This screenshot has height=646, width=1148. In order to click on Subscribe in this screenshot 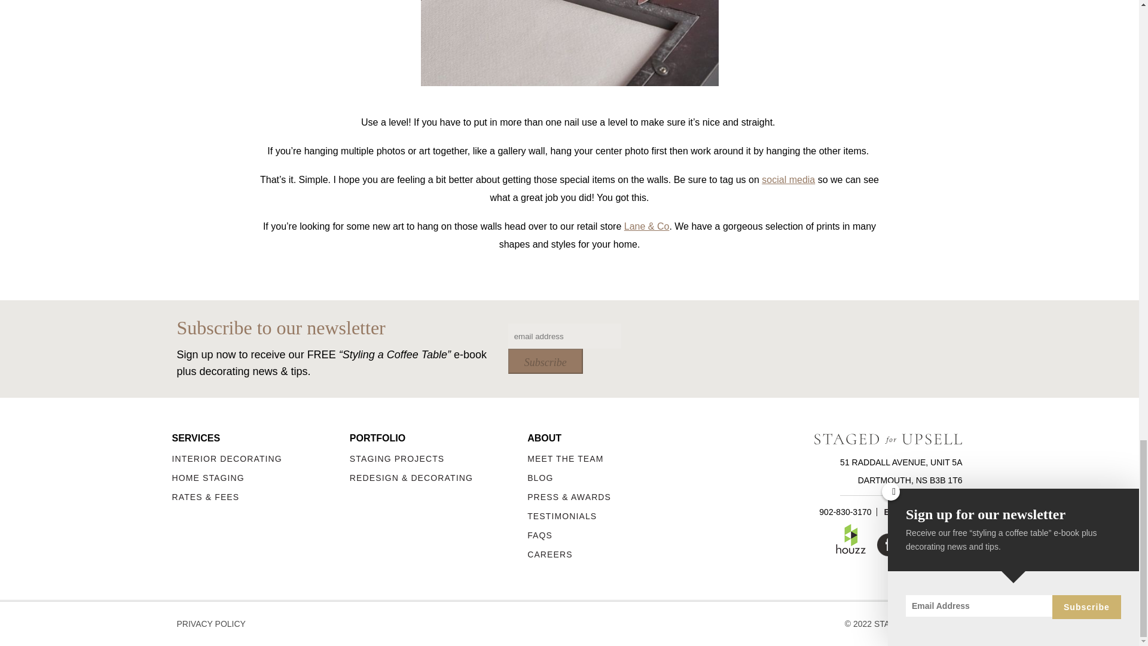, I will do `click(545, 361)`.